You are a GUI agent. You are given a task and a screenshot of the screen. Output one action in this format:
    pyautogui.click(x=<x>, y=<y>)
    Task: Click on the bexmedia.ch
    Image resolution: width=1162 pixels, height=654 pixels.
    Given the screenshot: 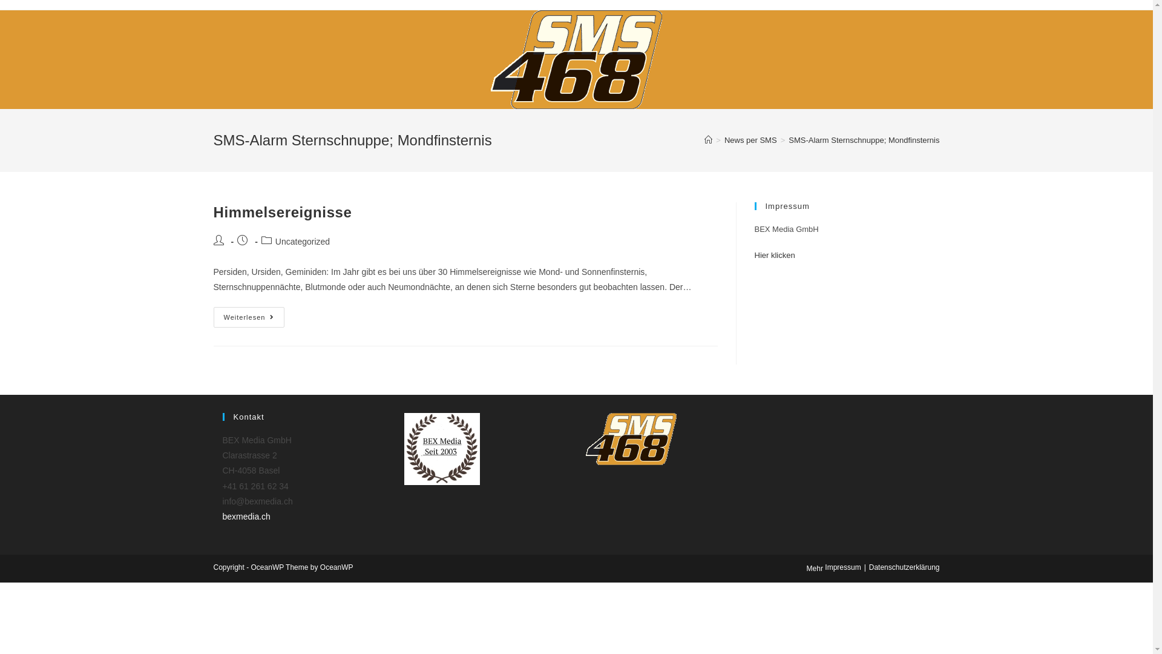 What is the action you would take?
    pyautogui.click(x=247, y=517)
    